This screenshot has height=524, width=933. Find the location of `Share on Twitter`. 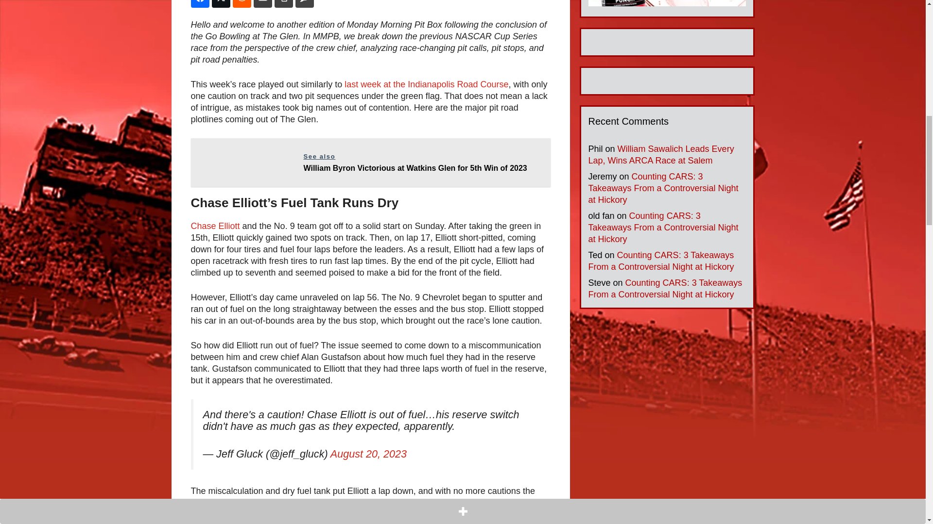

Share on Twitter is located at coordinates (221, 4).